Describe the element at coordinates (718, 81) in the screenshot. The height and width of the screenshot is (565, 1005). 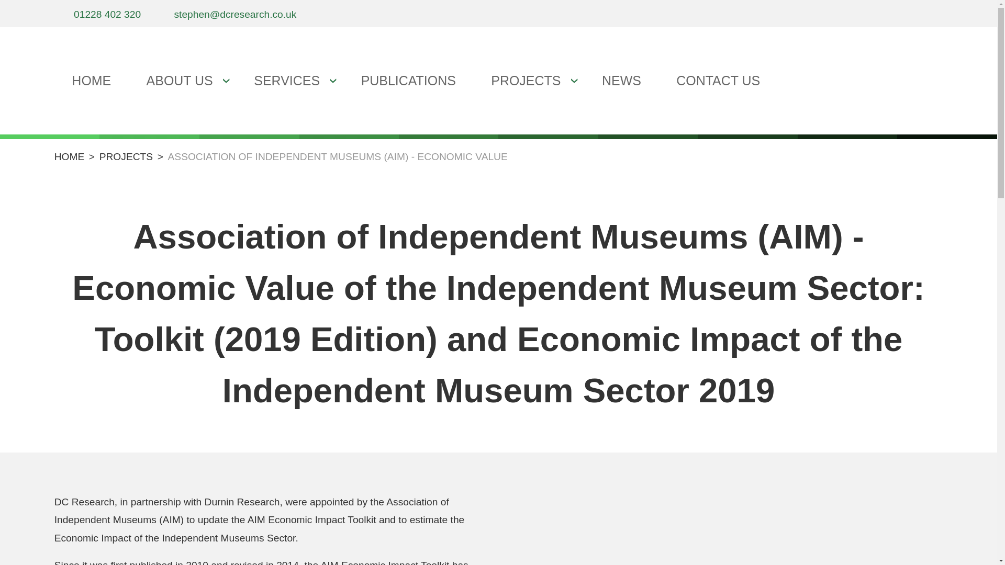
I see `CONTACT US` at that location.